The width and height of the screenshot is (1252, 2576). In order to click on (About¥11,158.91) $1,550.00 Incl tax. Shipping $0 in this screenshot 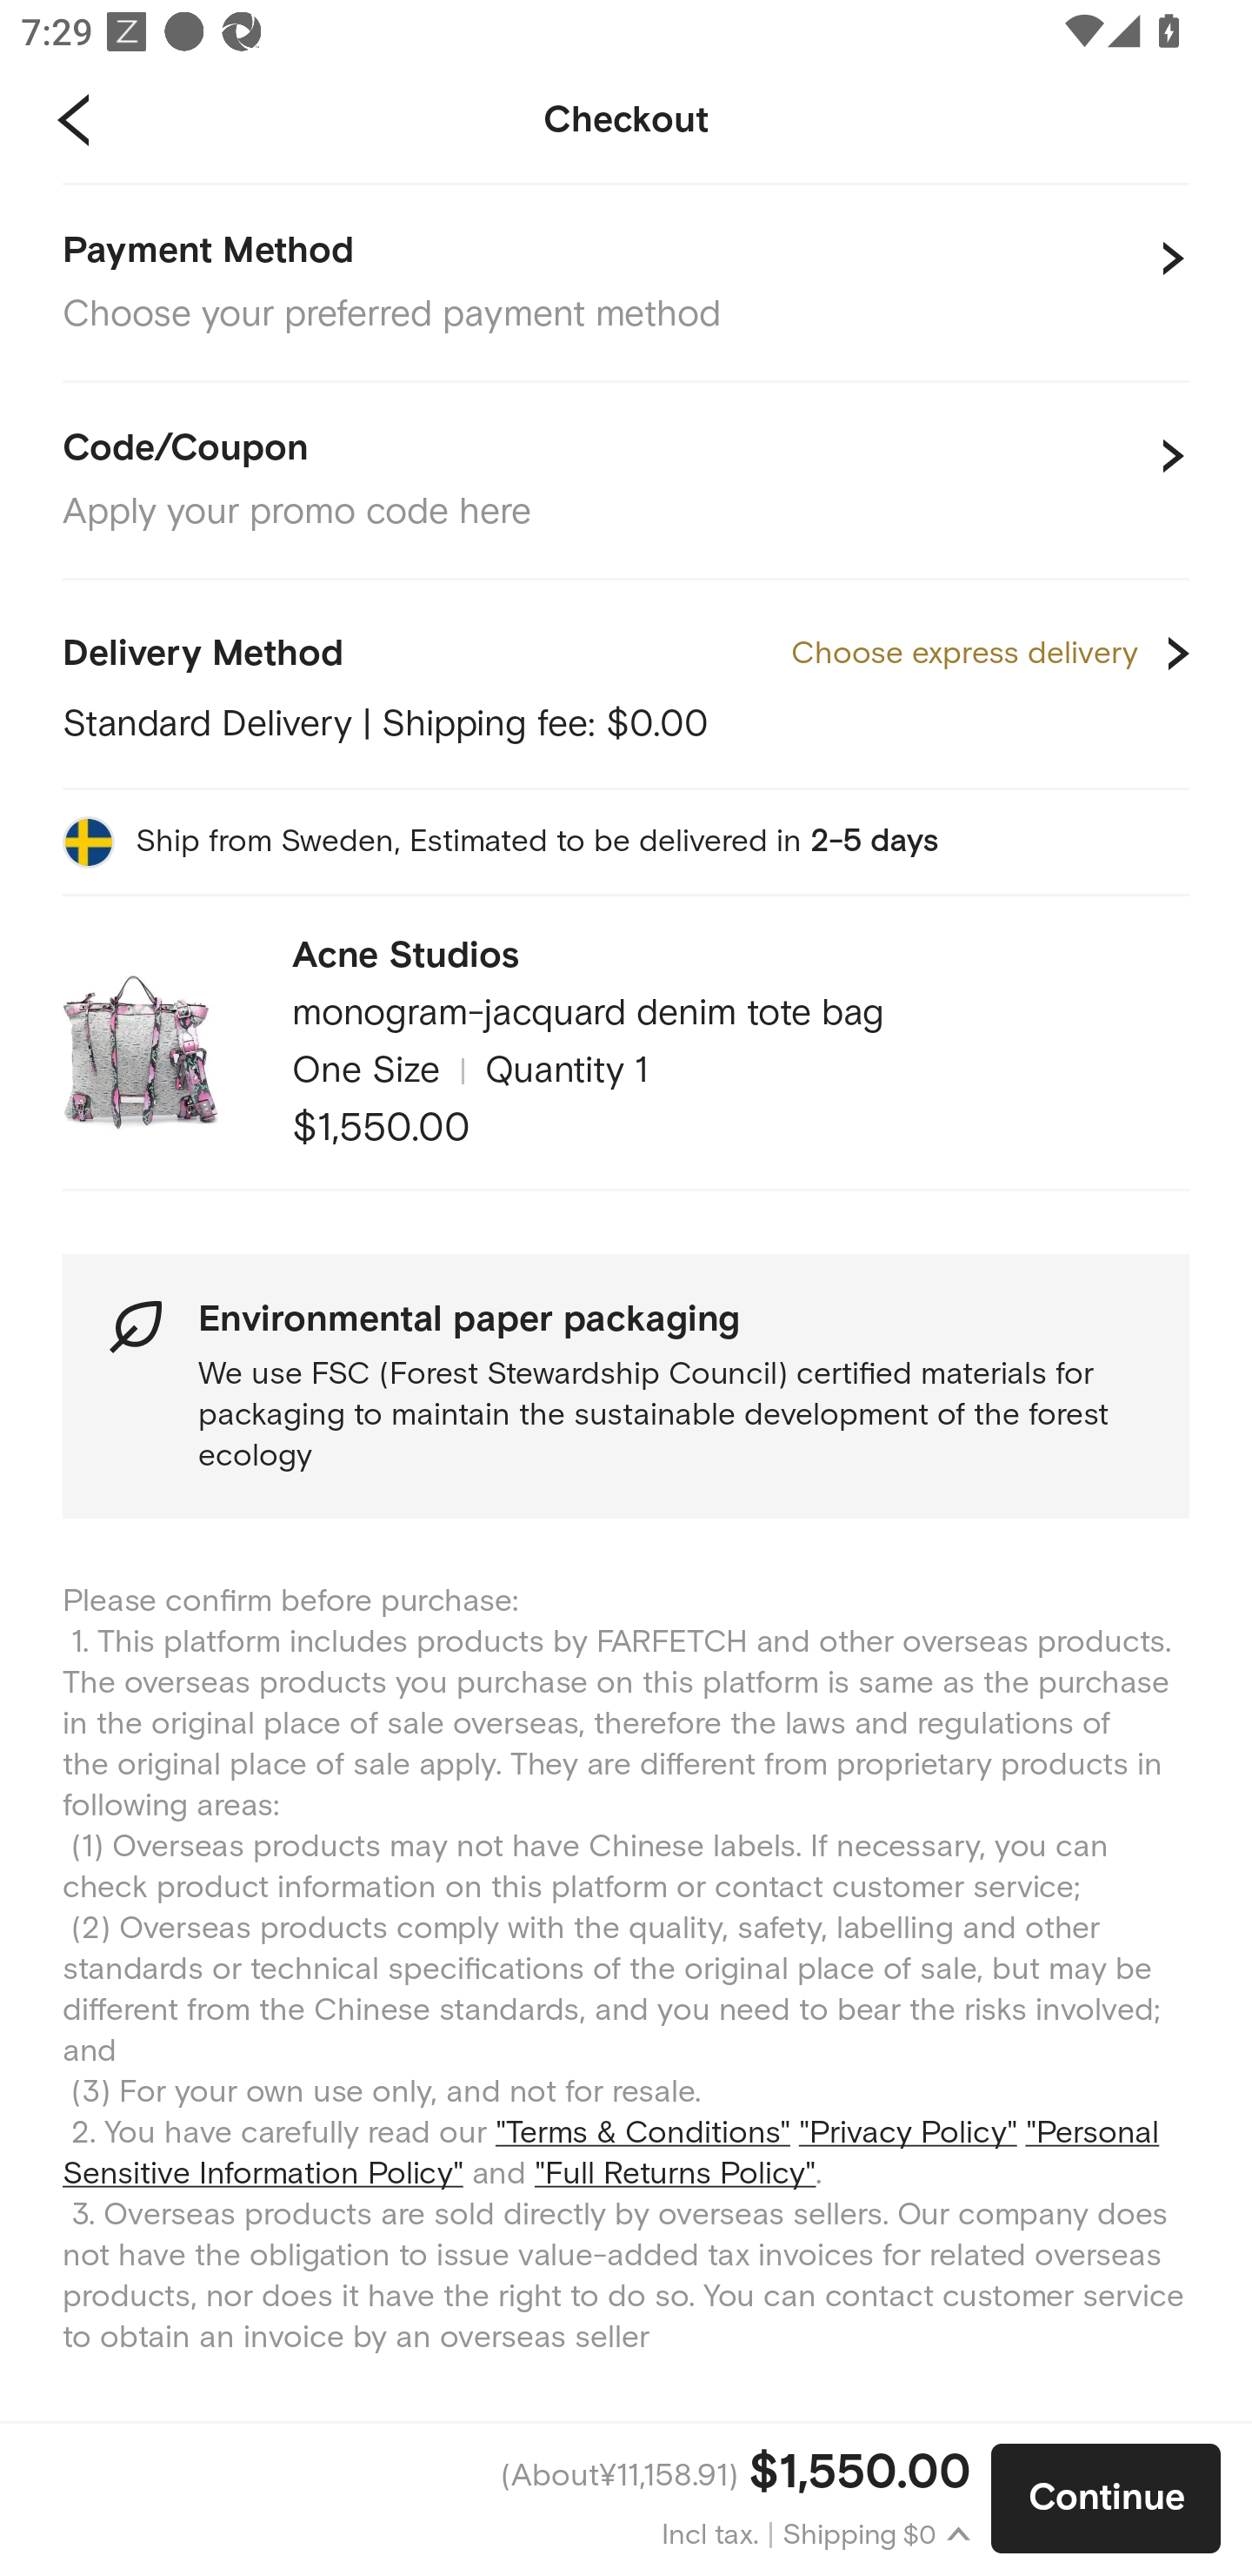, I will do `click(496, 2499)`.